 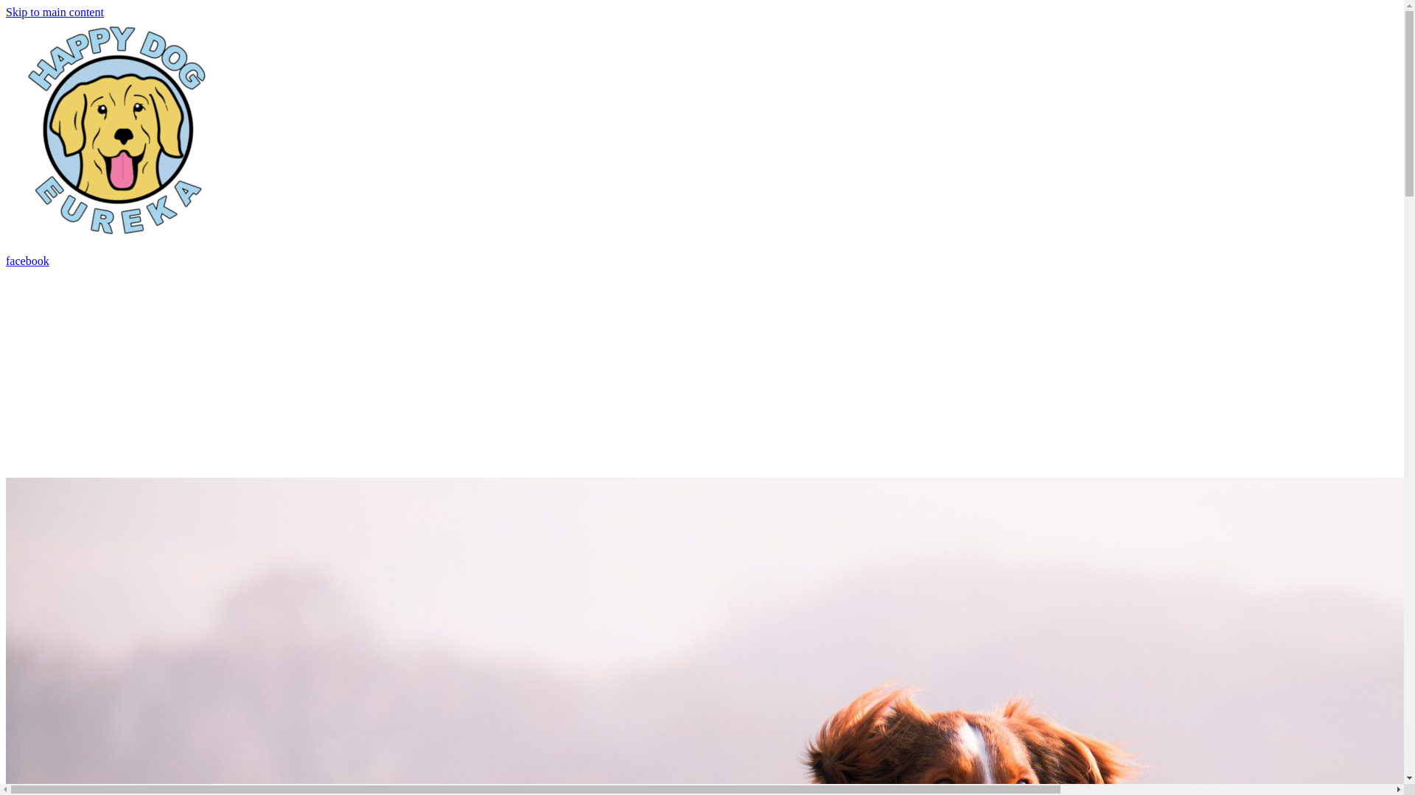 What do you see at coordinates (55, 12) in the screenshot?
I see `Skip to main content` at bounding box center [55, 12].